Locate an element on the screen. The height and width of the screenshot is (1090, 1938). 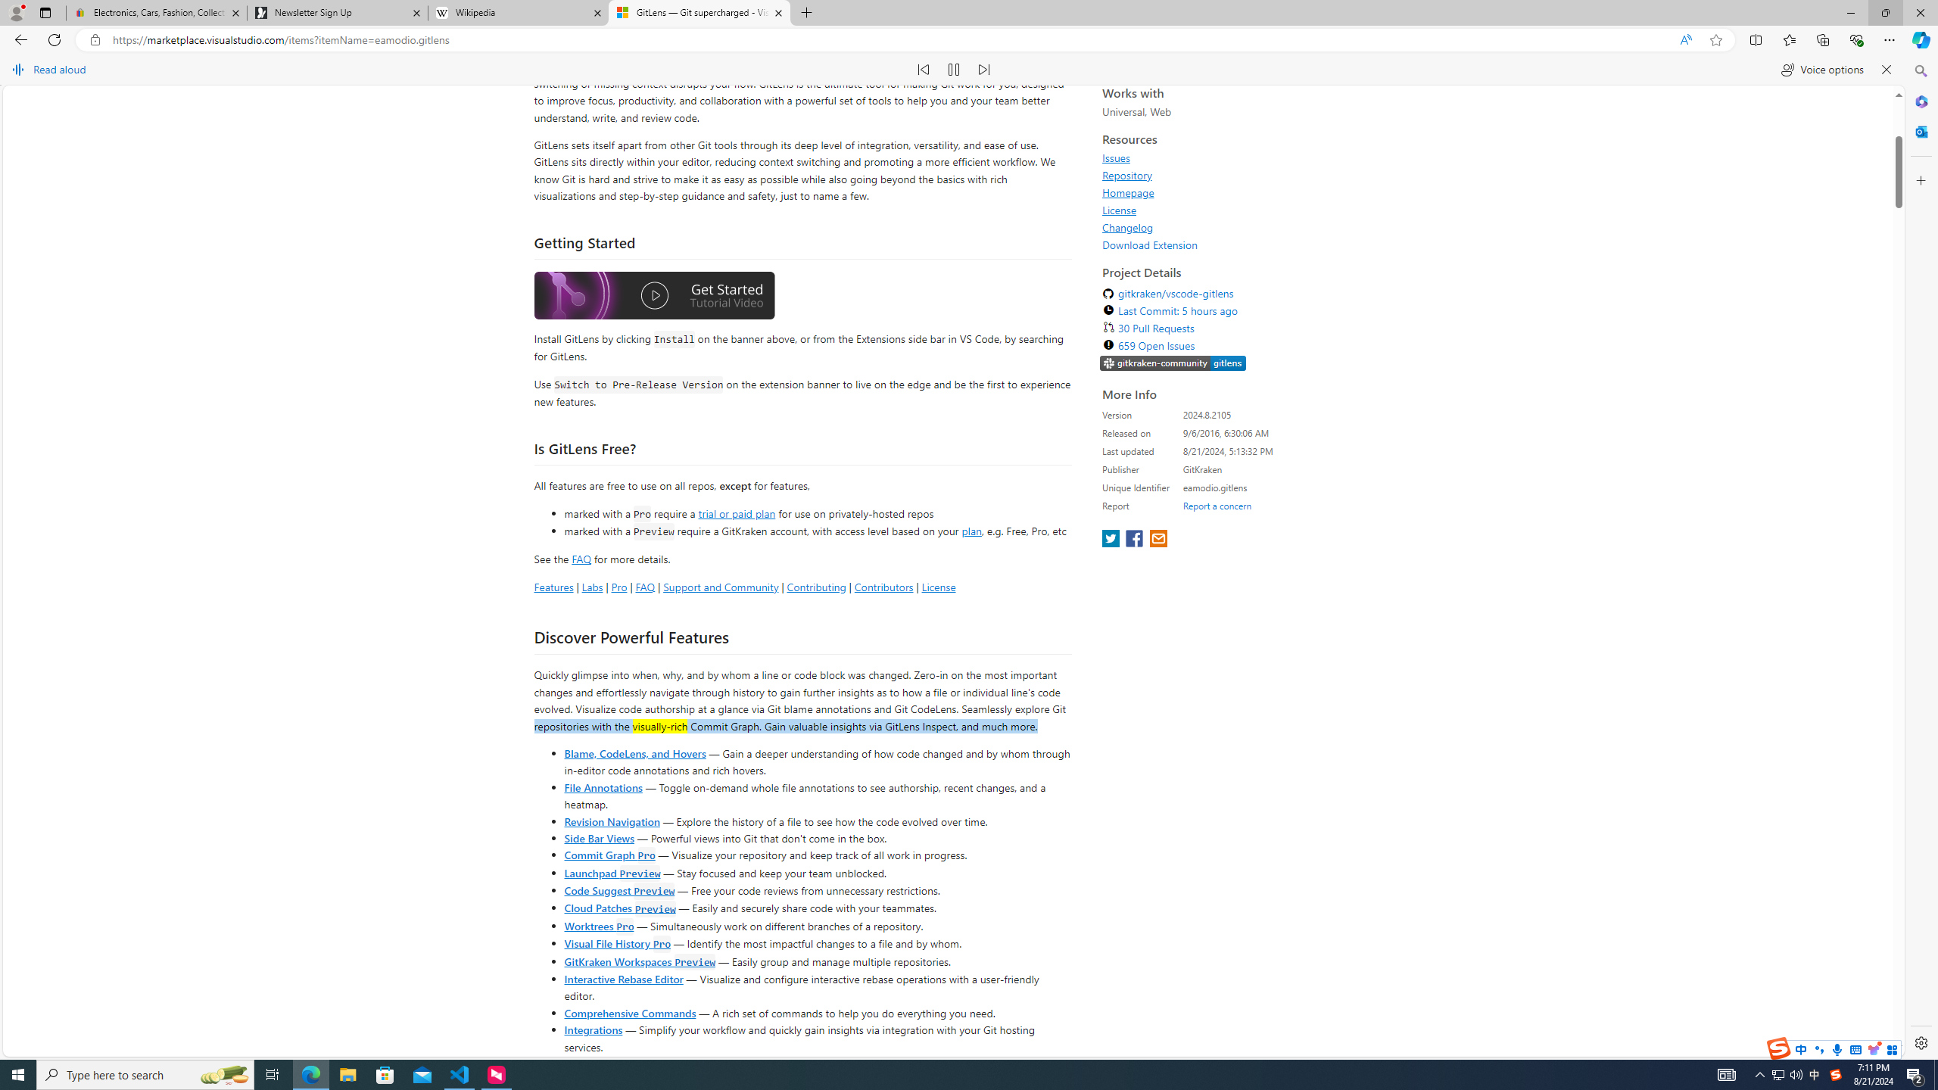
trial or paid plan is located at coordinates (736, 761).